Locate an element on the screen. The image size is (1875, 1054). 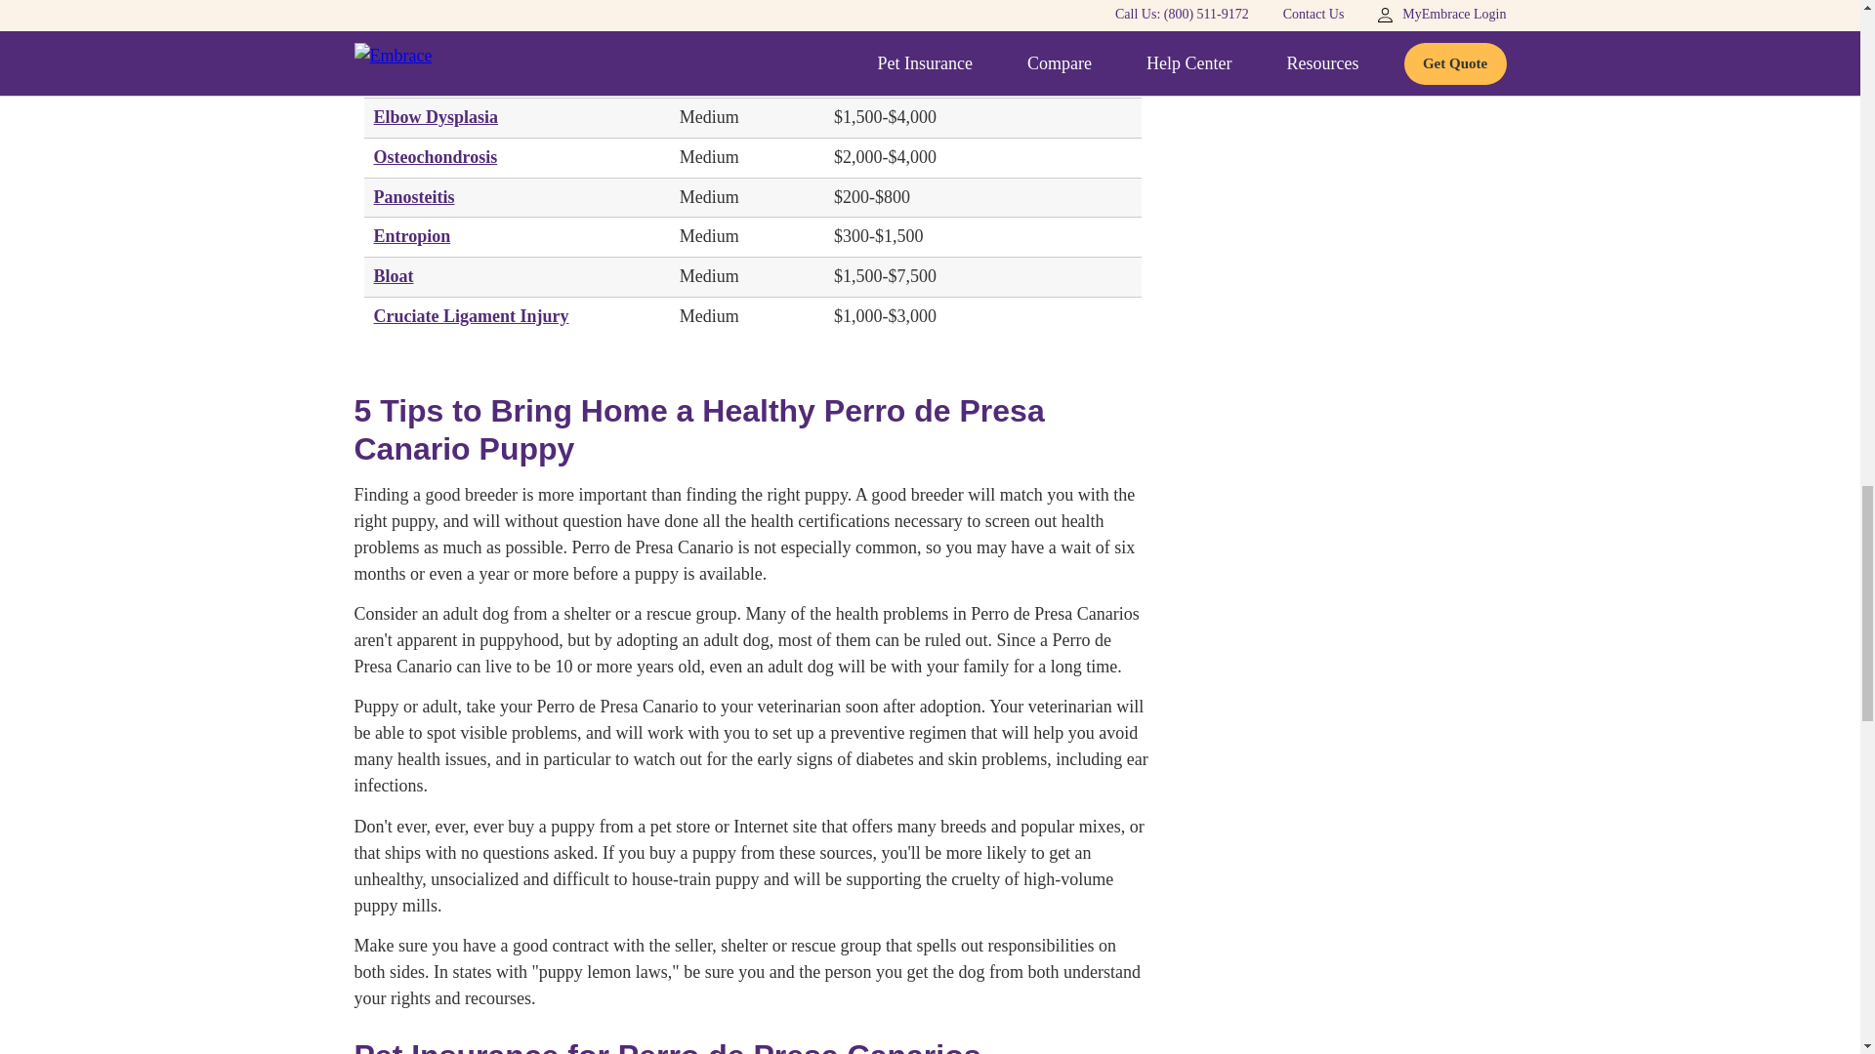
Panosteitis is located at coordinates (413, 197).